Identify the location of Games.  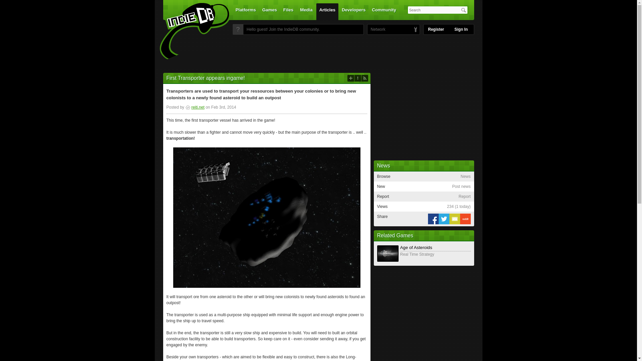
(270, 11).